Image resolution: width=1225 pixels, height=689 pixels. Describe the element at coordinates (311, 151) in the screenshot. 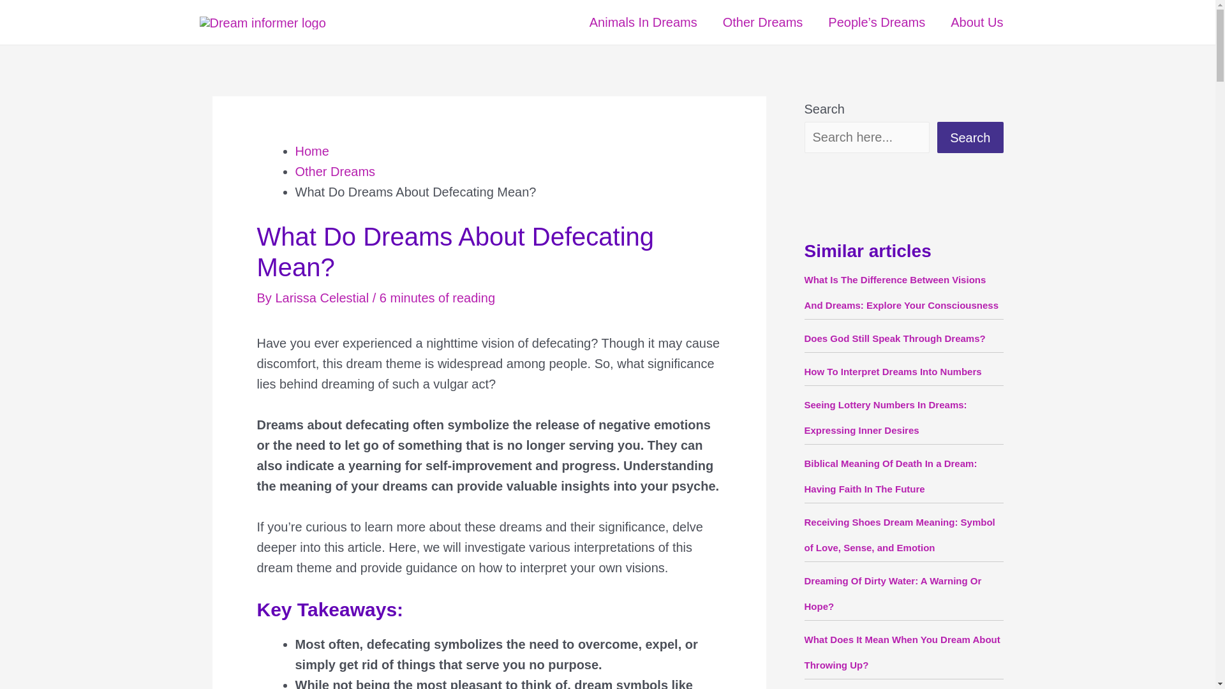

I see `Home` at that location.